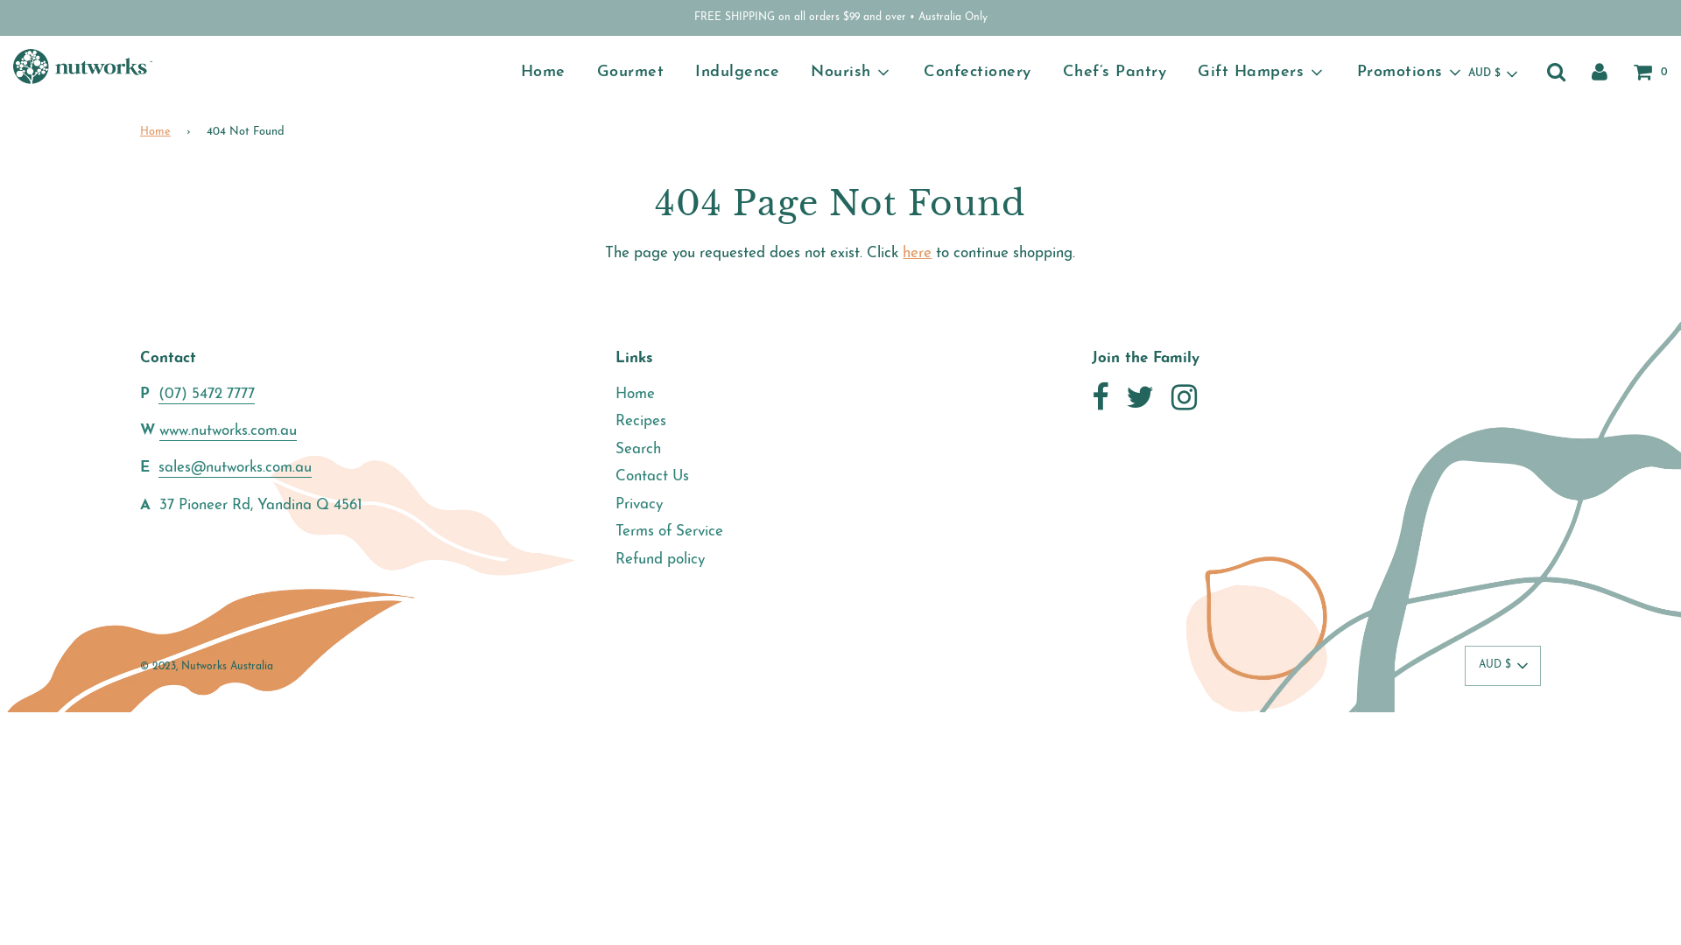  I want to click on Contact Us, so click(652, 476).